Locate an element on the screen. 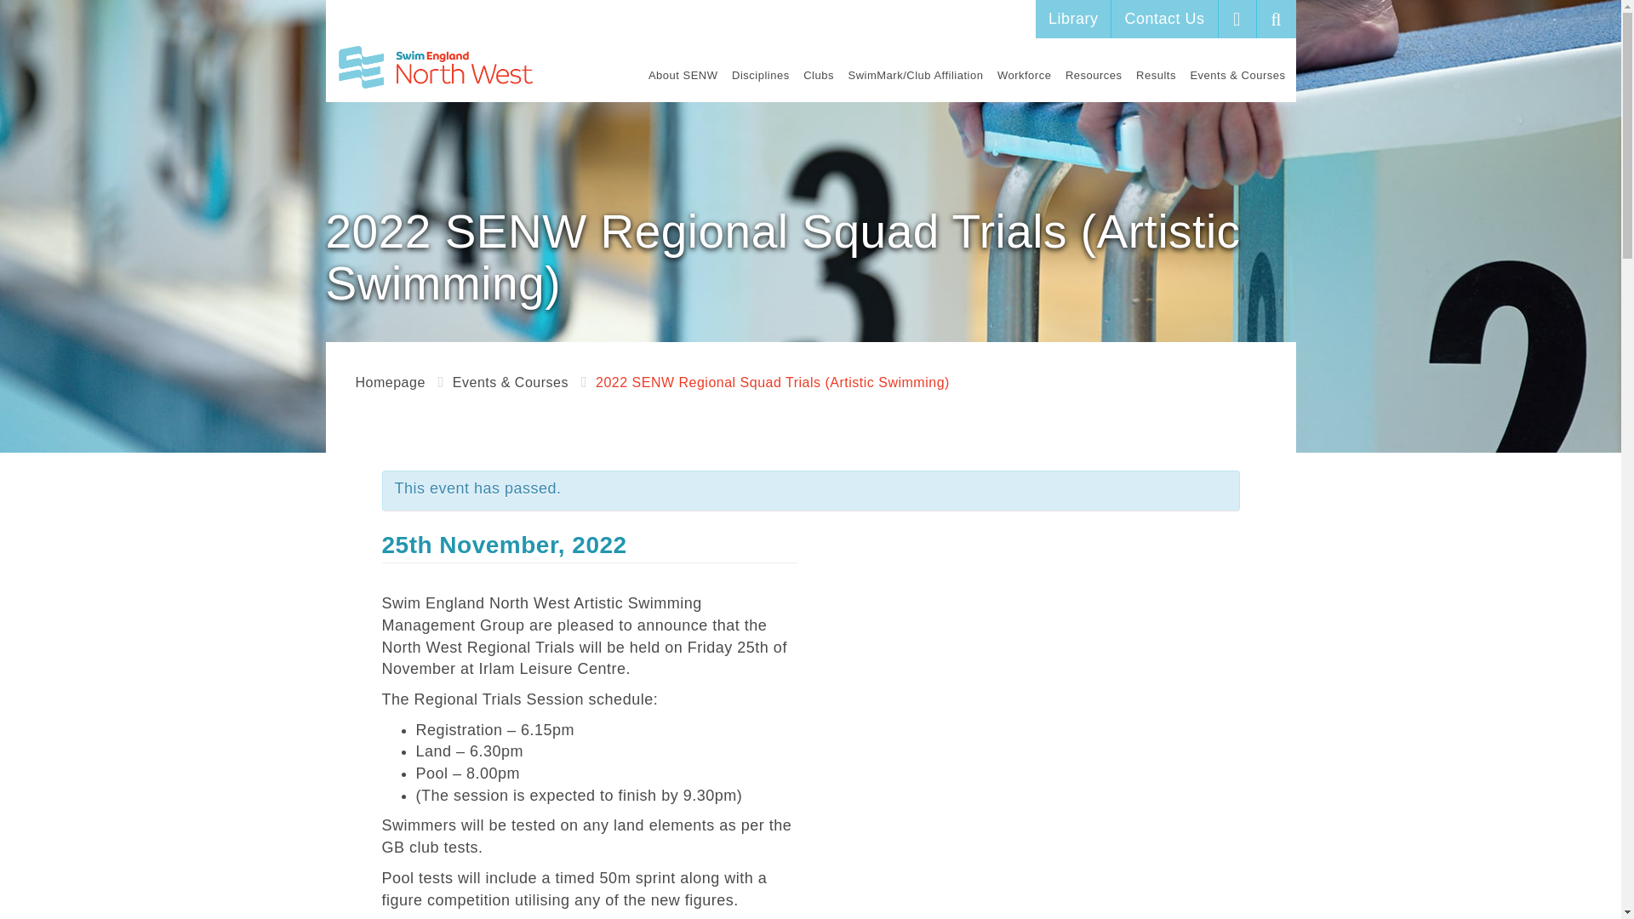 The image size is (1634, 919). About SENW is located at coordinates (683, 76).